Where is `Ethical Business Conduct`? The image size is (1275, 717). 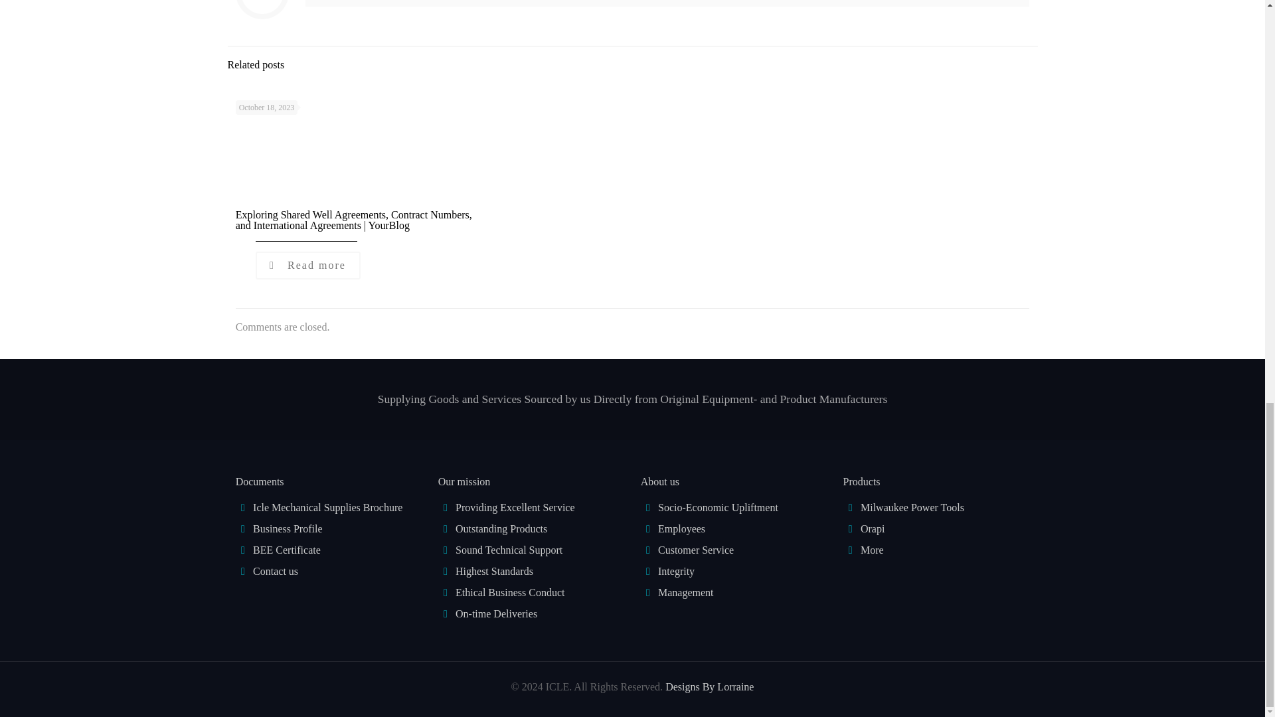 Ethical Business Conduct is located at coordinates (510, 592).